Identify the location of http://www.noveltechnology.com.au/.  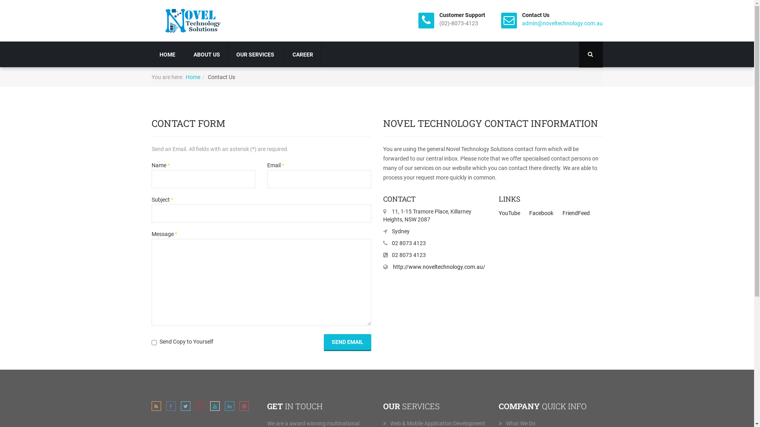
(439, 267).